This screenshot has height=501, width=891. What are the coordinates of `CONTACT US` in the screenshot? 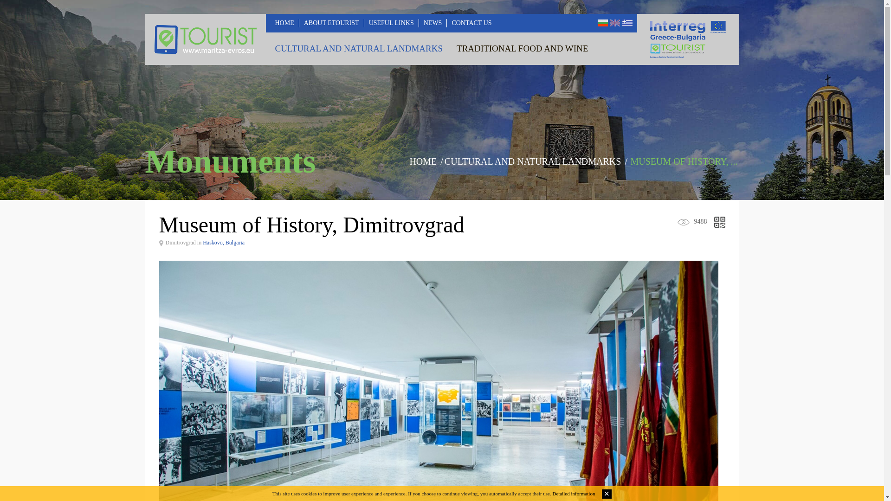 It's located at (471, 23).